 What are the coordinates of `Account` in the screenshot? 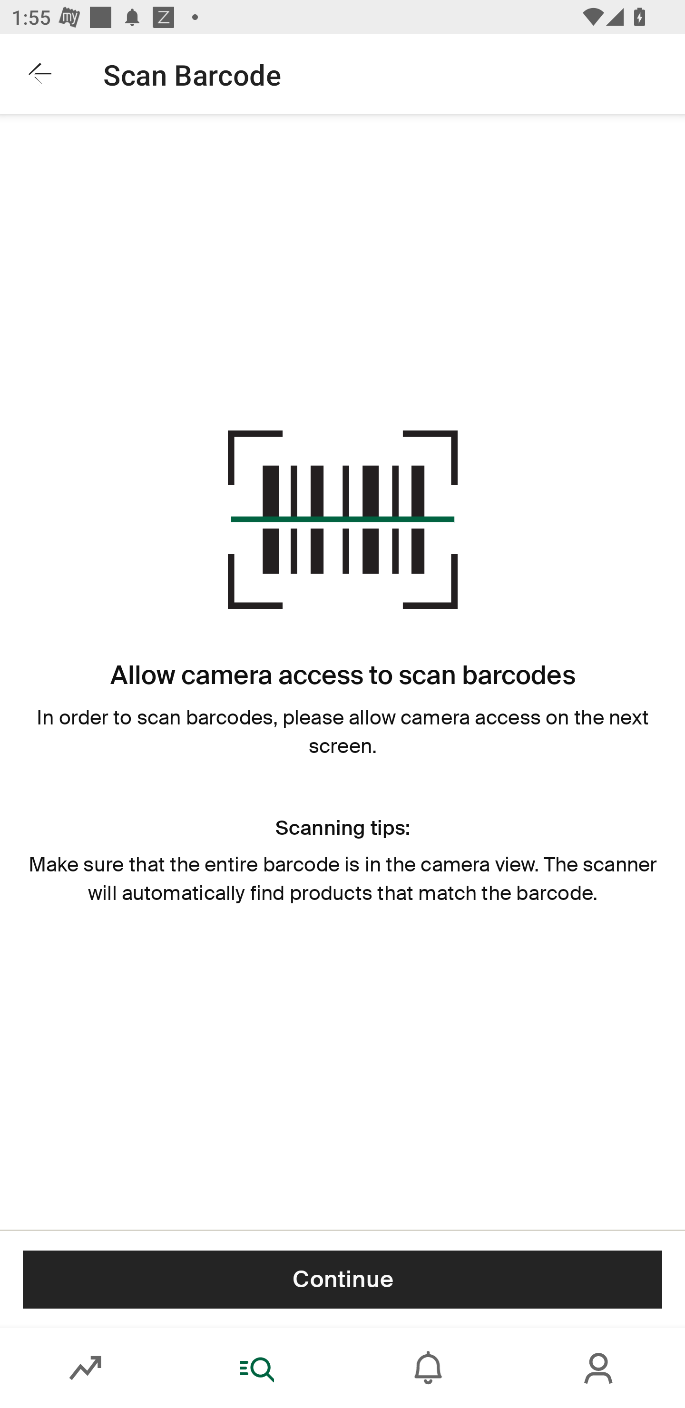 It's located at (599, 1368).